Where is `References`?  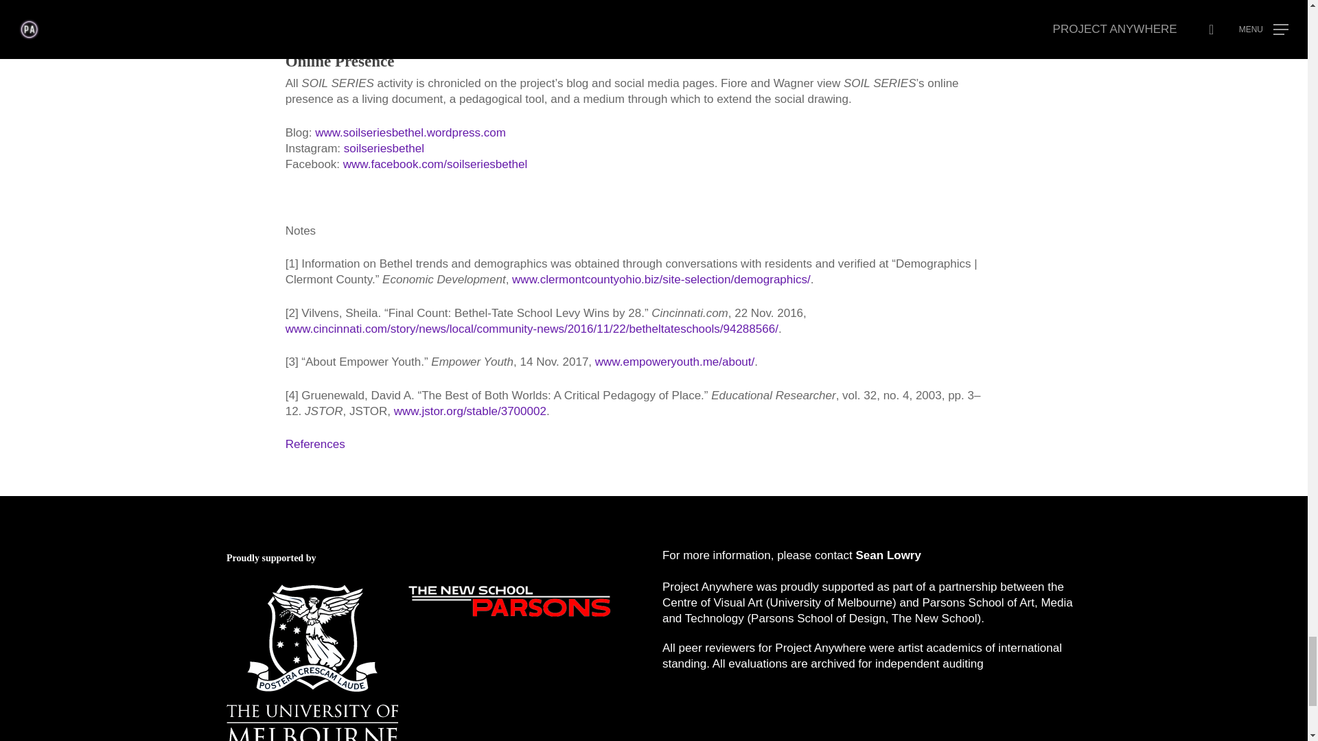 References is located at coordinates (316, 444).